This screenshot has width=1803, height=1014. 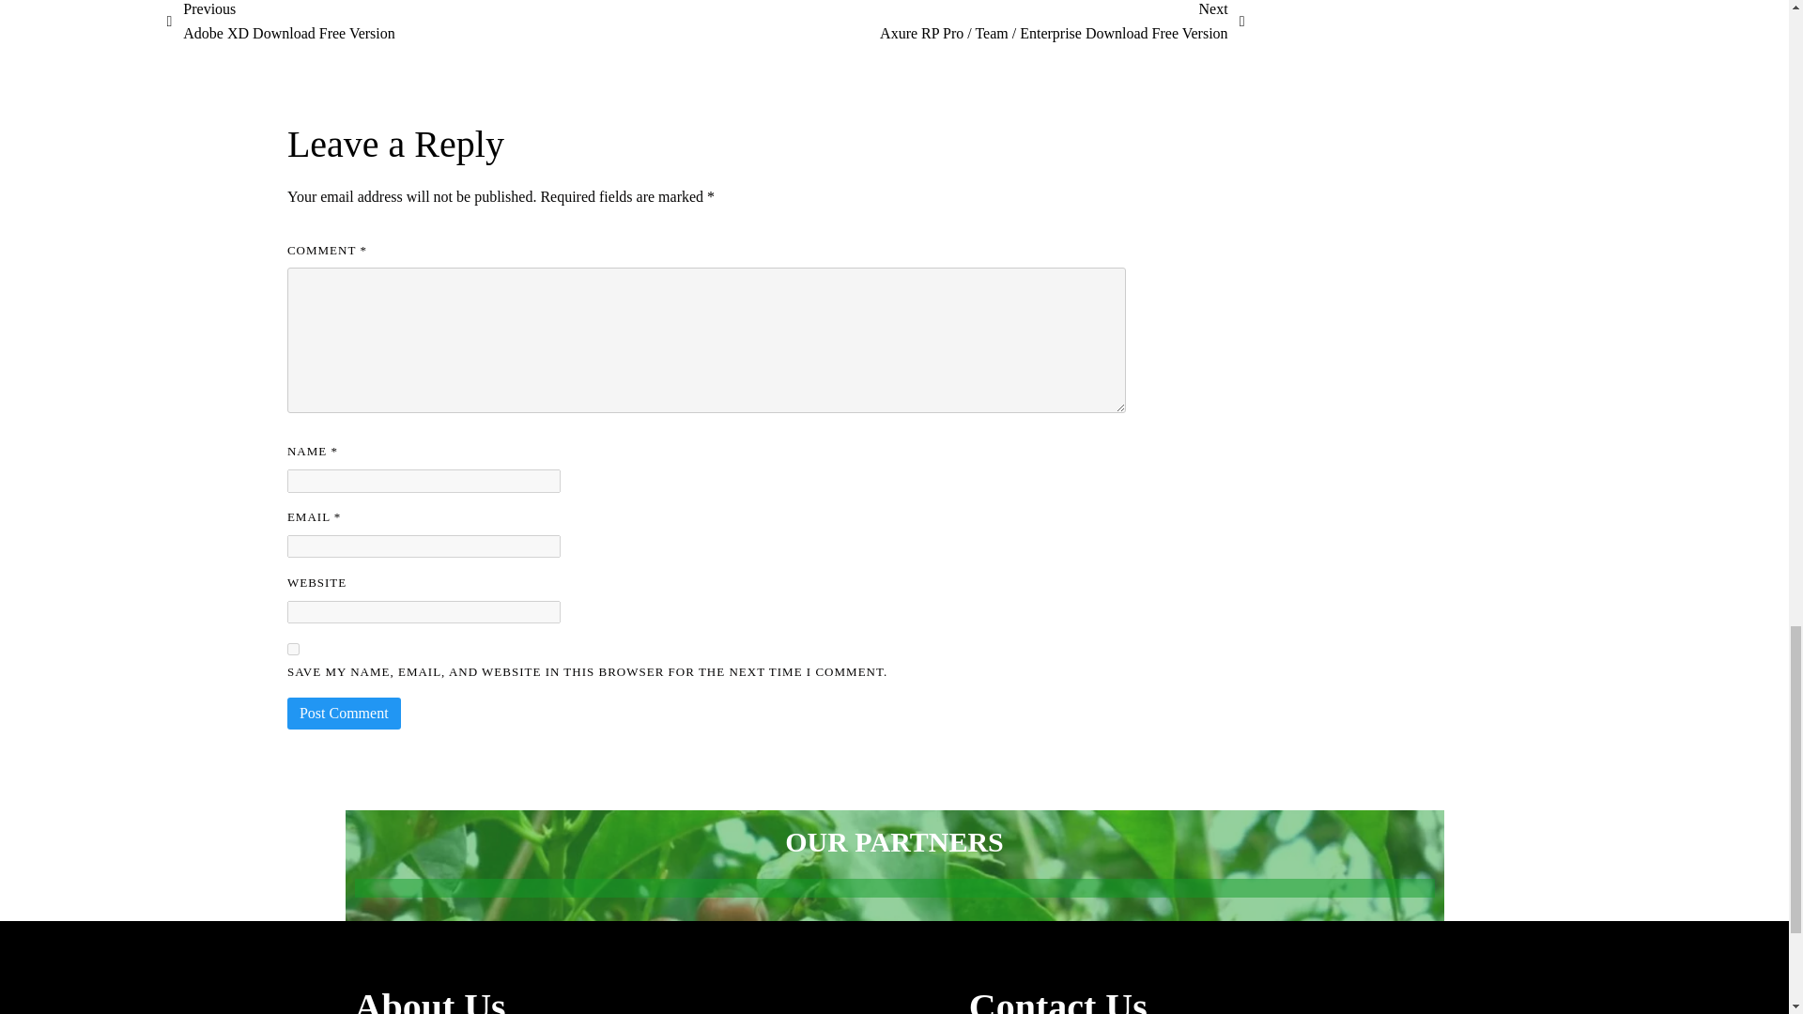 What do you see at coordinates (280, 23) in the screenshot?
I see `Post Comment` at bounding box center [280, 23].